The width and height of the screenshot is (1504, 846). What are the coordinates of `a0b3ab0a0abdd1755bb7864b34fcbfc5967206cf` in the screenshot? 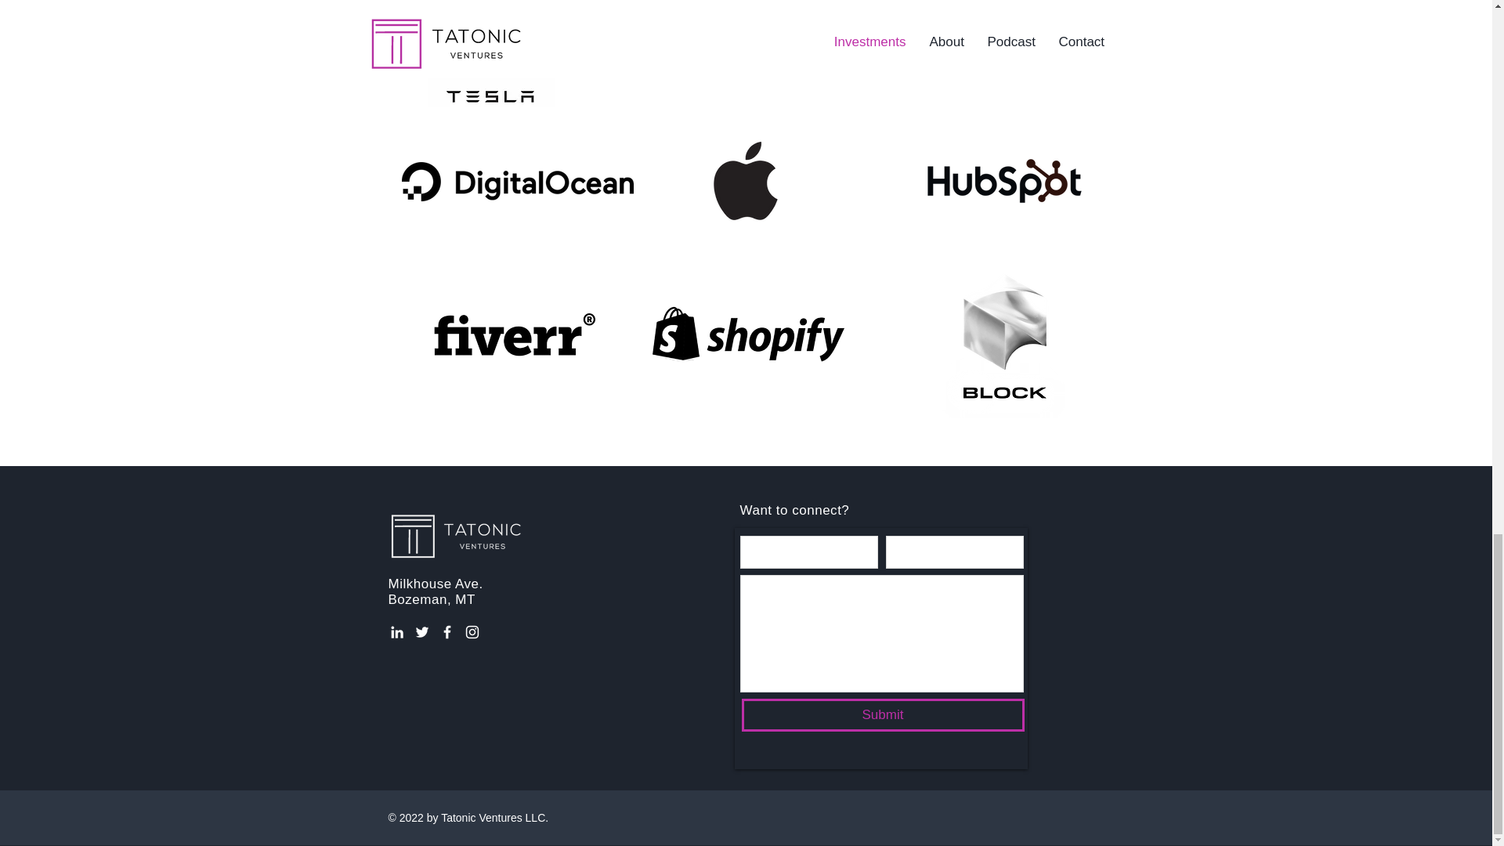 It's located at (1005, 336).